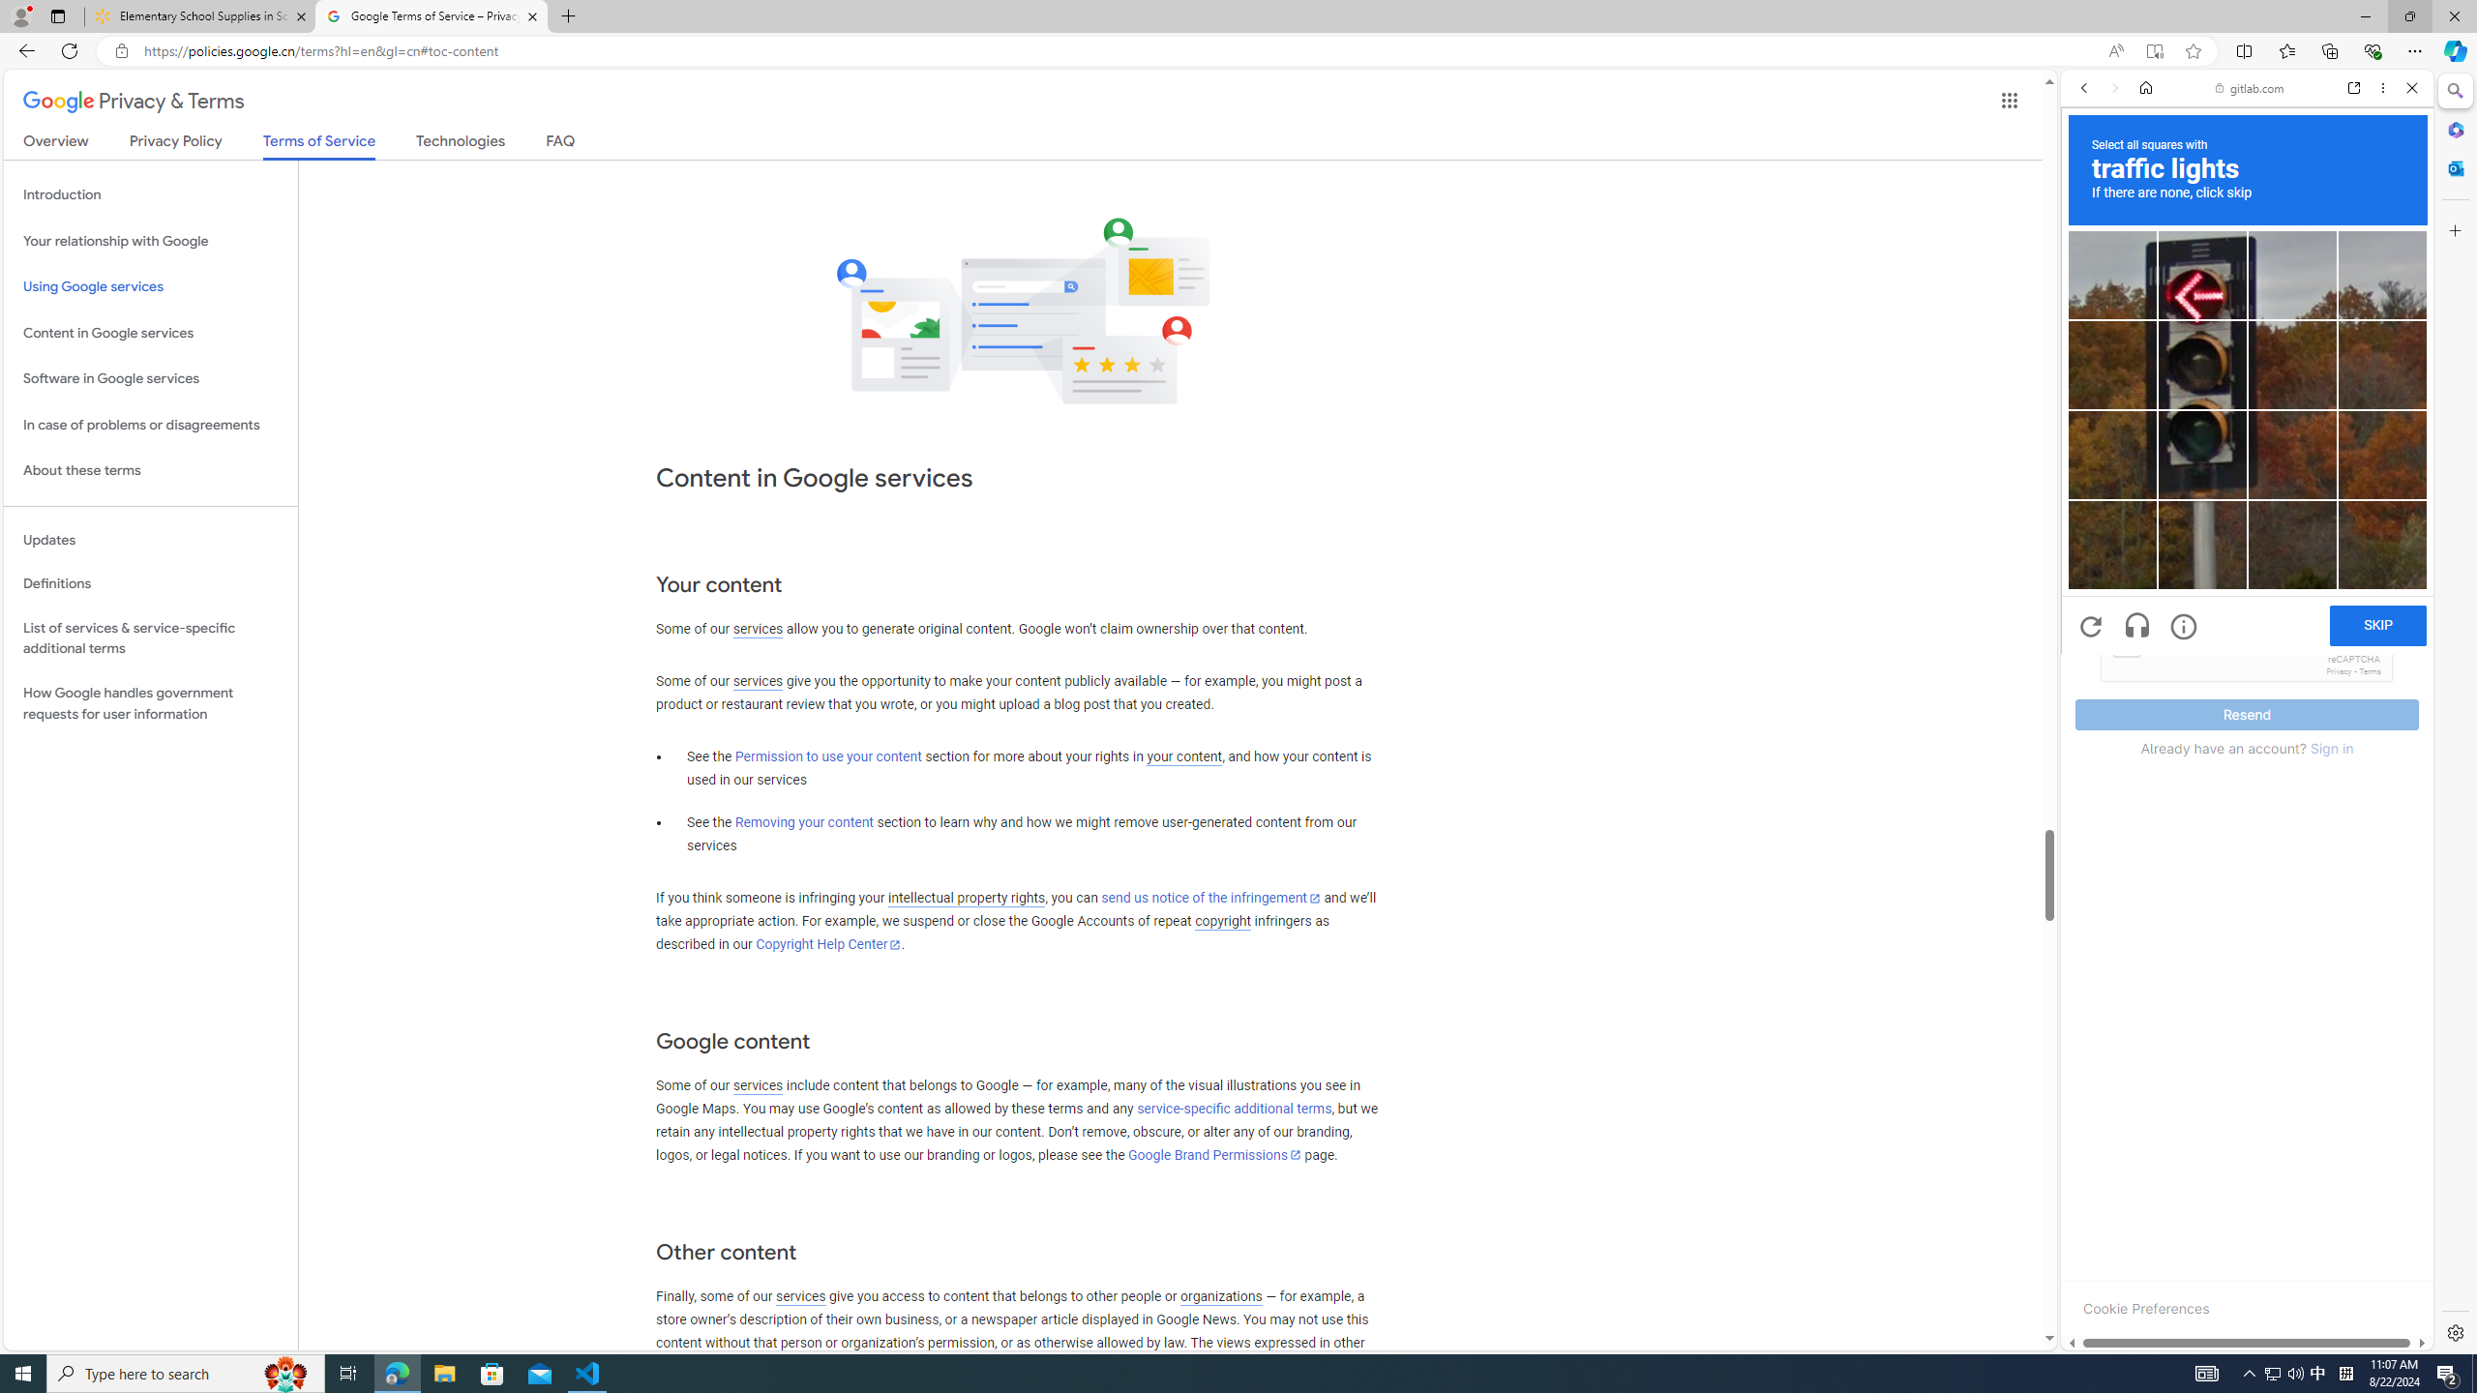 This screenshot has width=2477, height=1393. I want to click on Terms, so click(2371, 671).